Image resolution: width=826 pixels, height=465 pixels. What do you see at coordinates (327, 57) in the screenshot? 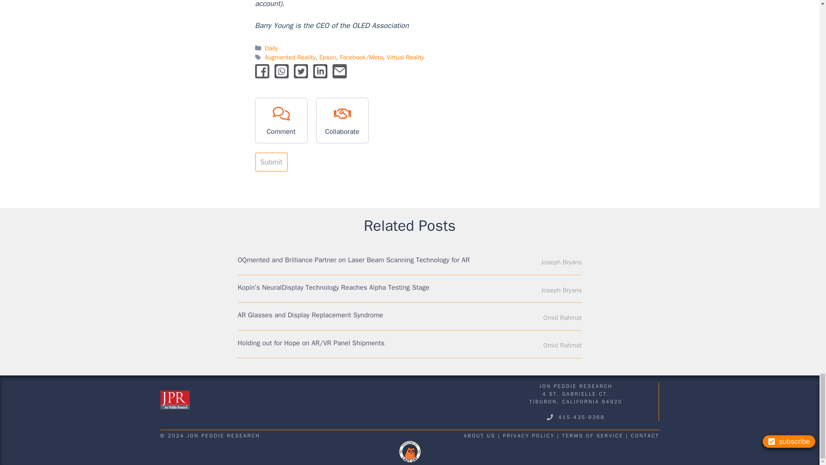
I see `Epson` at bounding box center [327, 57].